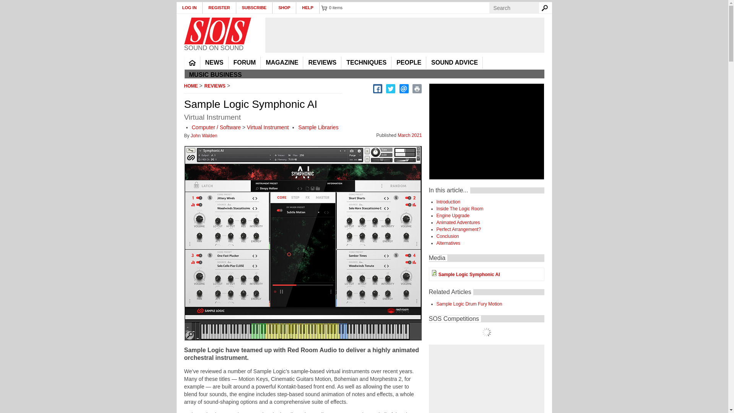 The width and height of the screenshot is (734, 413). Describe the element at coordinates (244, 63) in the screenshot. I see `FORUM` at that location.